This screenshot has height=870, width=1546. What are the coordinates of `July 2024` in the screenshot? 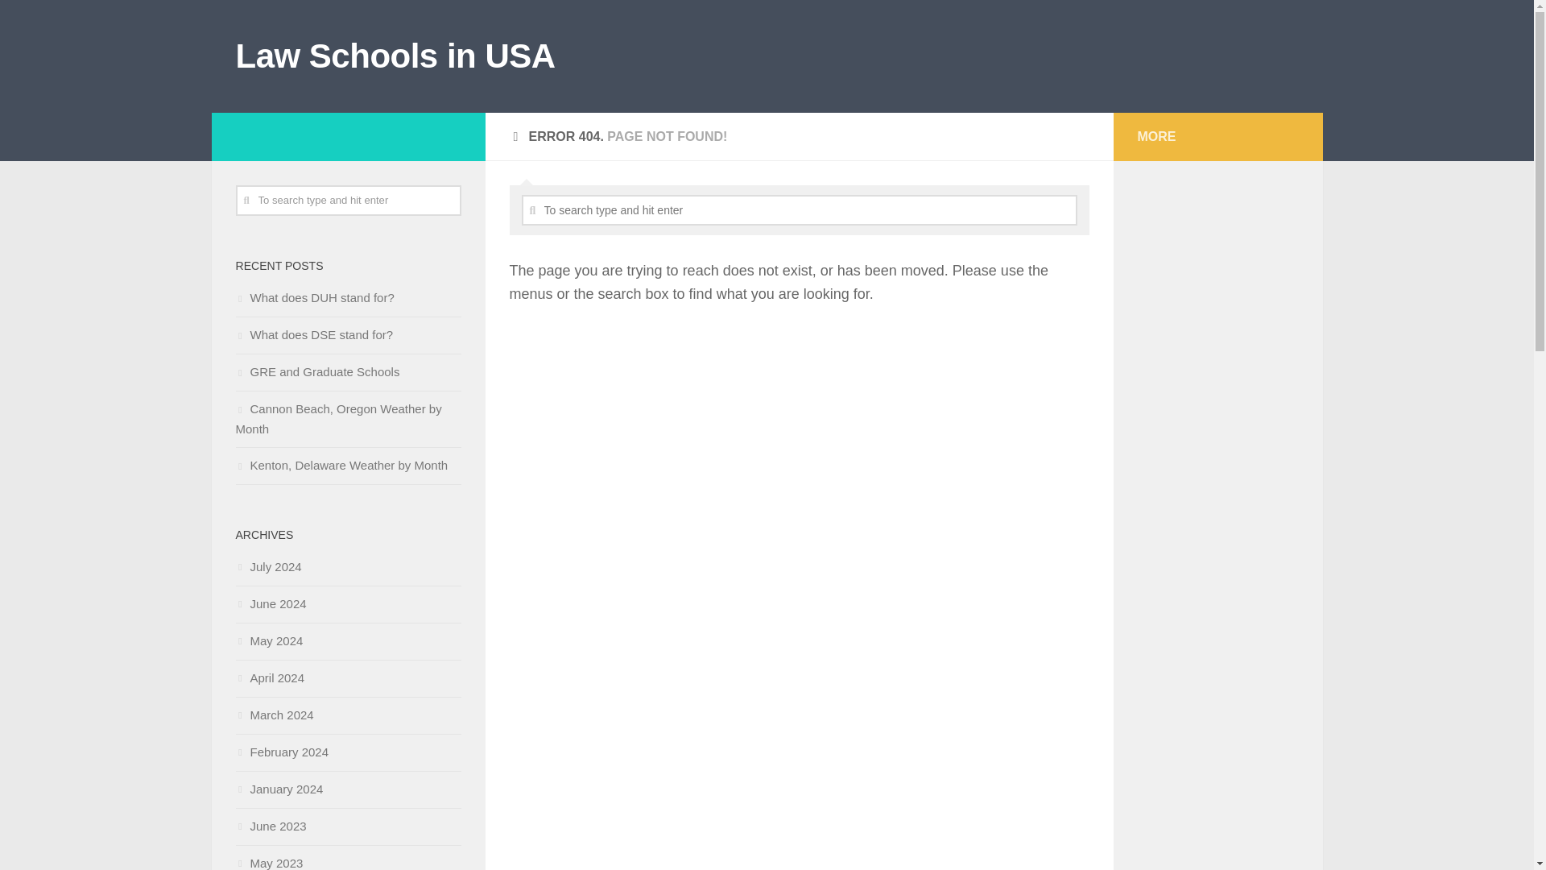 It's located at (267, 566).